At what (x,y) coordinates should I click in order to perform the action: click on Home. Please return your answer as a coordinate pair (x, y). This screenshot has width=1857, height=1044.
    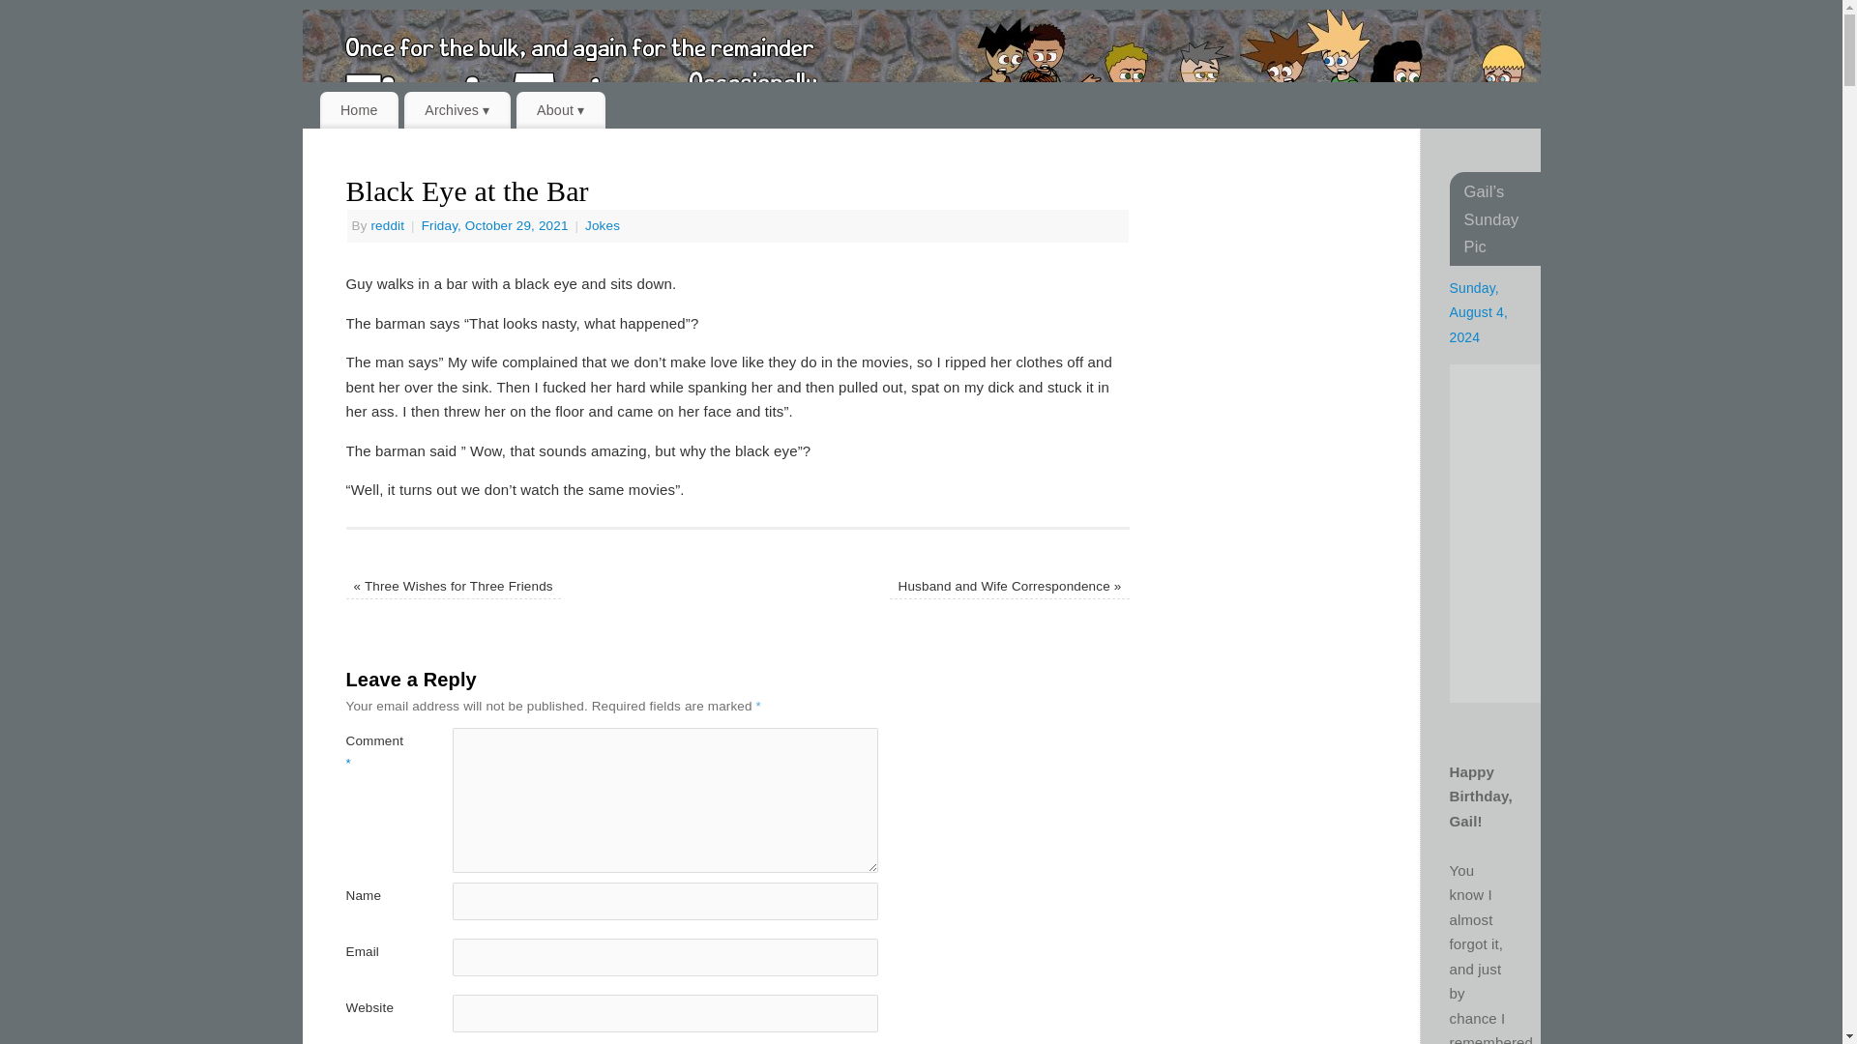
    Looking at the image, I should click on (358, 110).